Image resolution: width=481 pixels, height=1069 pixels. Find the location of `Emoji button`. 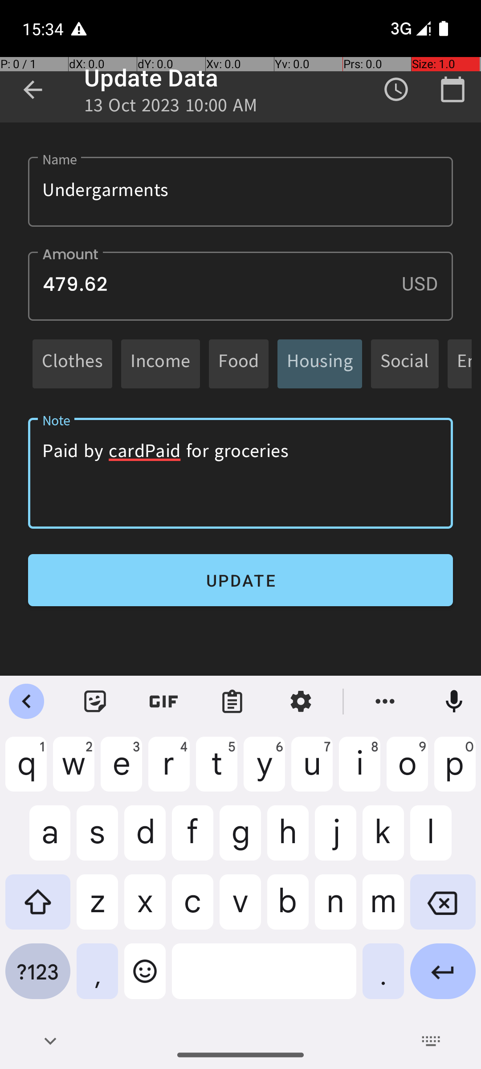

Emoji button is located at coordinates (145, 978).